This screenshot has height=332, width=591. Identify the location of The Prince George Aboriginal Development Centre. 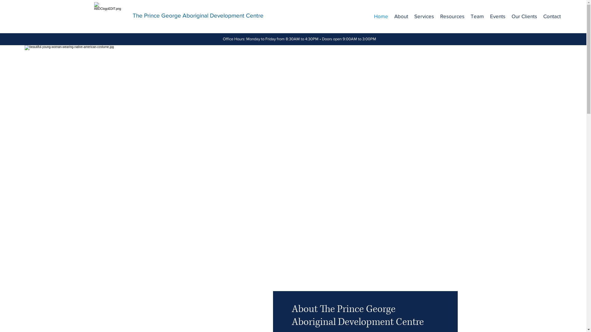
(198, 15).